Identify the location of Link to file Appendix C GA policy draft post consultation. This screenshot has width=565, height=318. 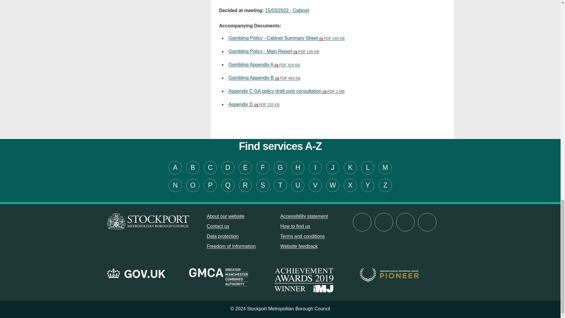
(286, 91).